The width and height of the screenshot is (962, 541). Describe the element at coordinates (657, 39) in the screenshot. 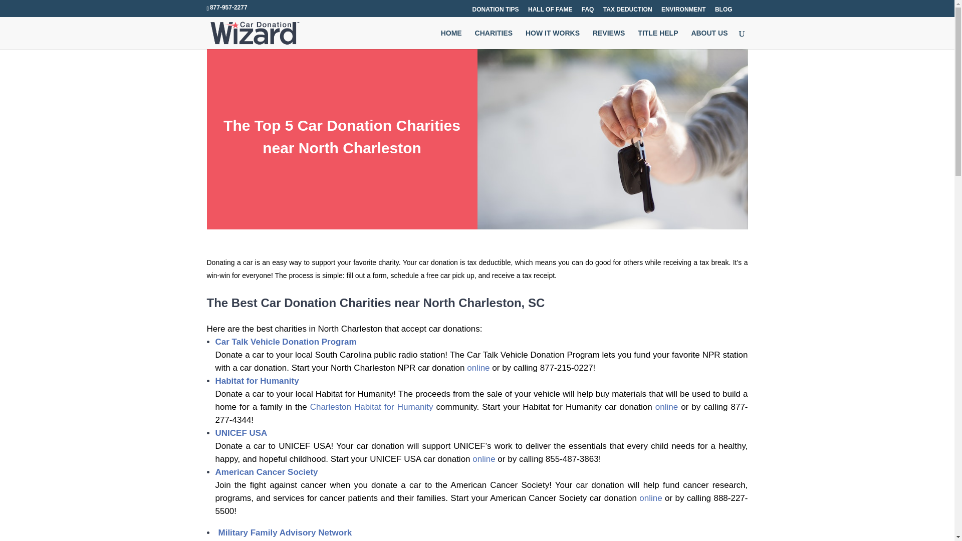

I see `TITLE HELP` at that location.